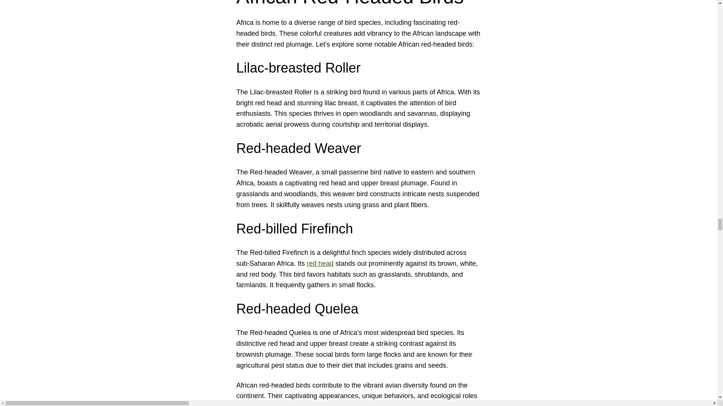  What do you see at coordinates (320, 263) in the screenshot?
I see `red head` at bounding box center [320, 263].